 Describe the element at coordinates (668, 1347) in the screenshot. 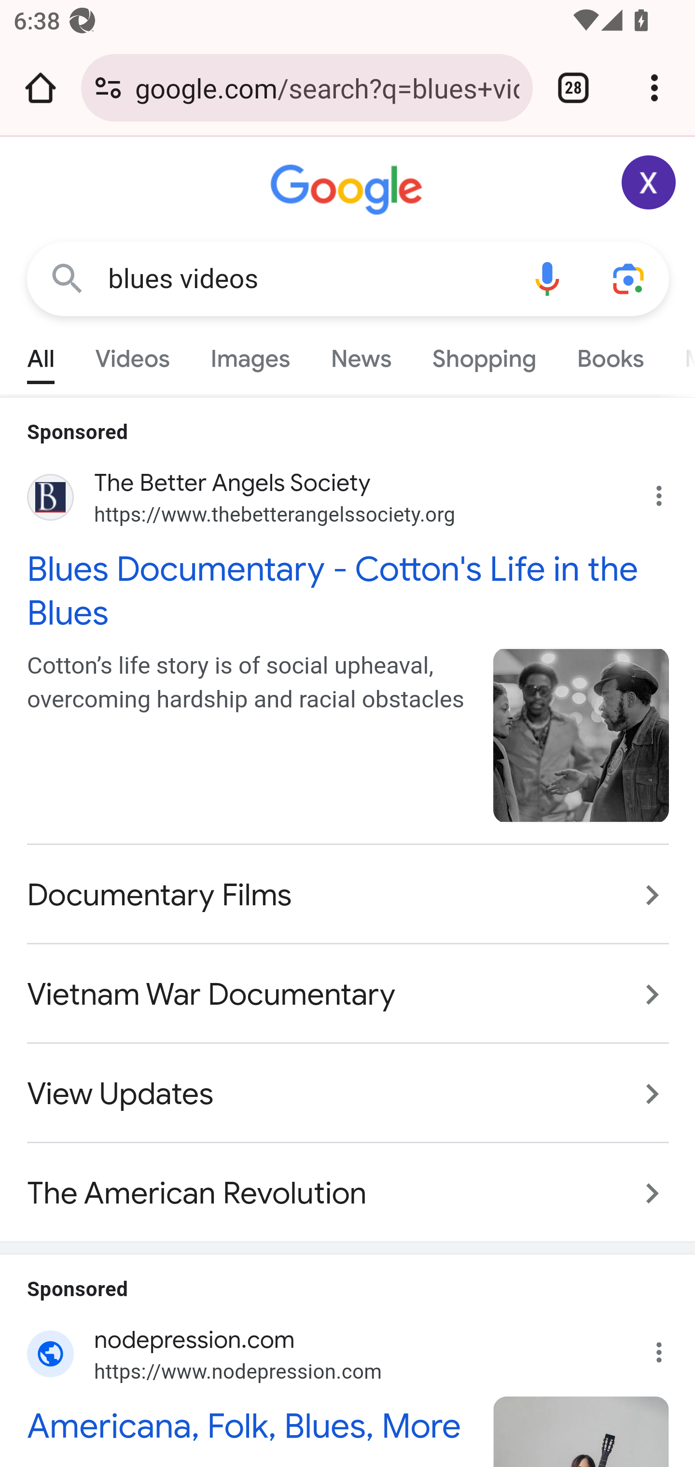

I see `Why this ad?` at that location.